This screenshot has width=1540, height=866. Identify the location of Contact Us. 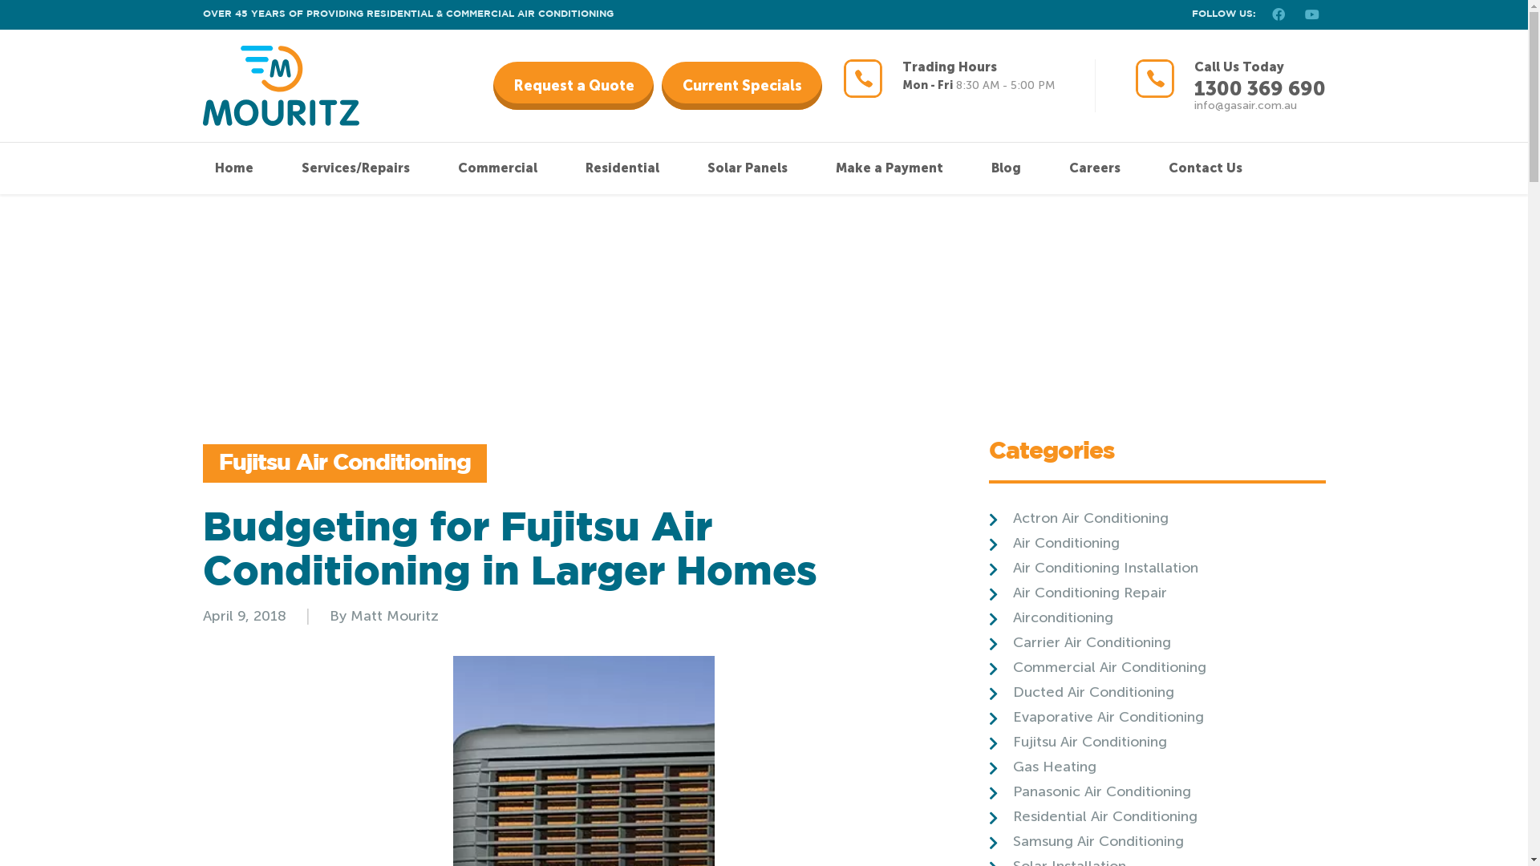
(1205, 168).